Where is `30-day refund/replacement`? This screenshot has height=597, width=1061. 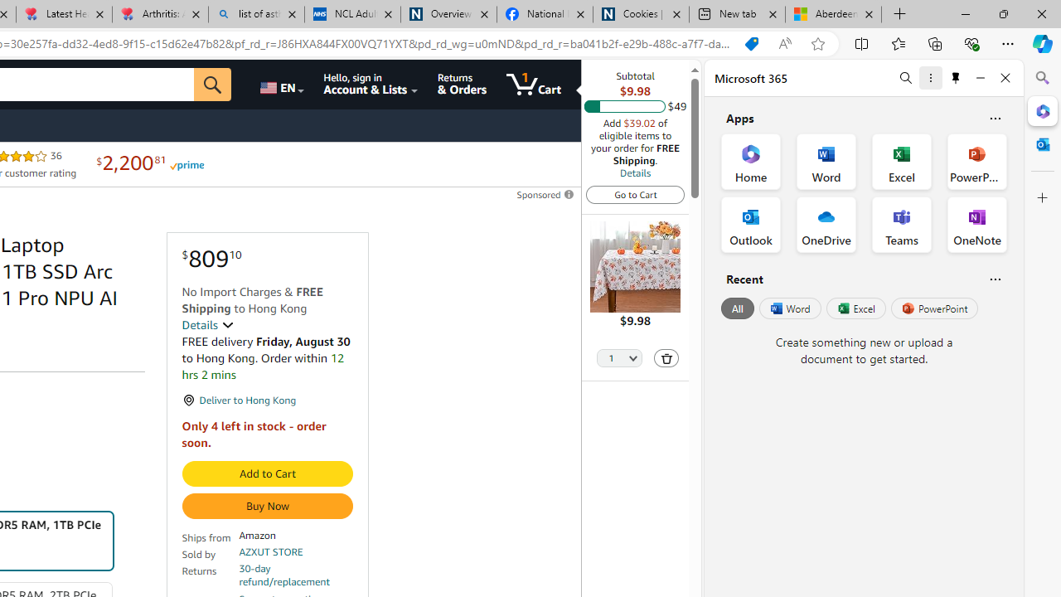 30-day refund/replacement is located at coordinates (296, 575).